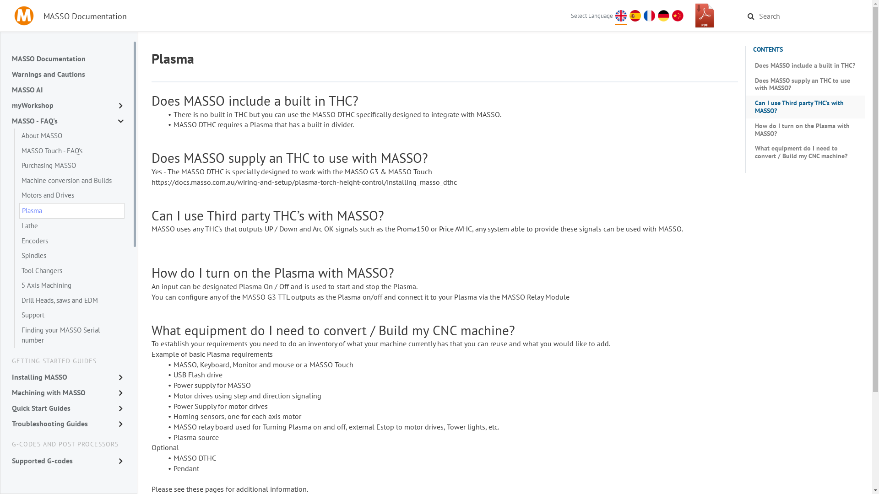 The width and height of the screenshot is (879, 494). What do you see at coordinates (72, 211) in the screenshot?
I see `Plasma` at bounding box center [72, 211].